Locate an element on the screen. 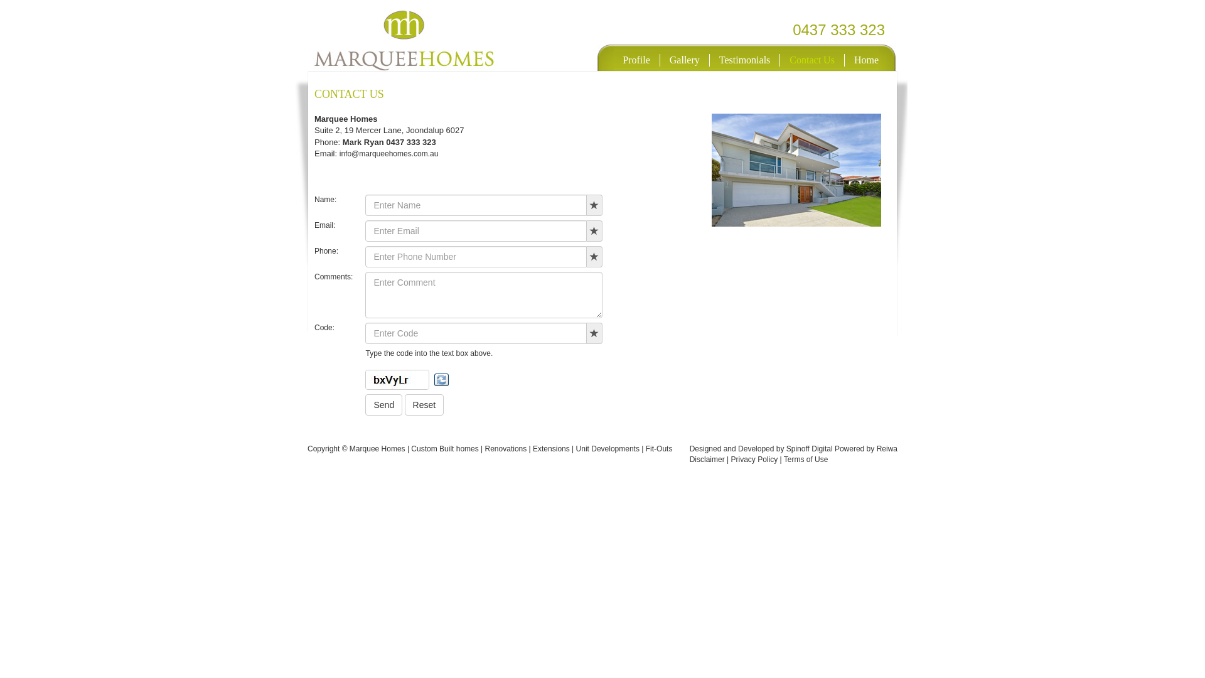 The height and width of the screenshot is (678, 1205). Reiwa is located at coordinates (887, 449).